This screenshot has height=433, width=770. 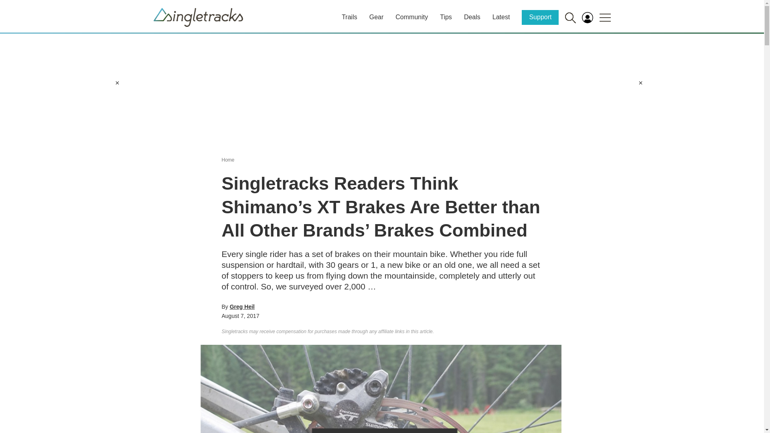 I want to click on 3rd party ad content, so click(x=381, y=90).